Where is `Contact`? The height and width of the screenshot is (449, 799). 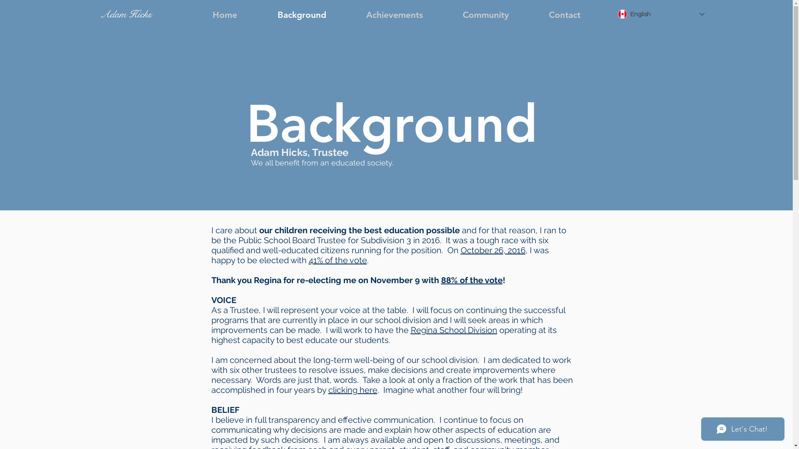 Contact is located at coordinates (564, 15).